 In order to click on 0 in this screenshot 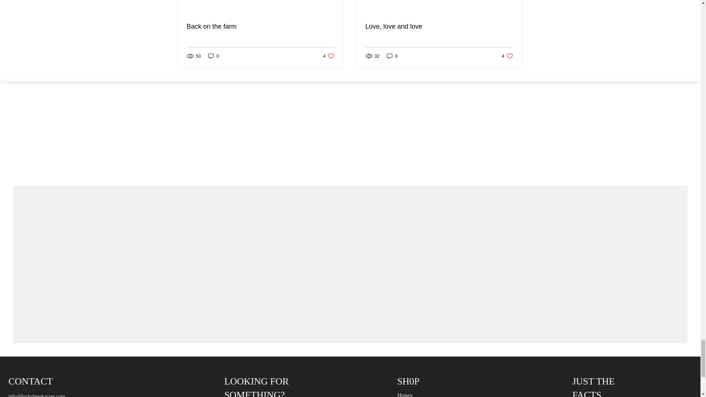, I will do `click(392, 56)`.